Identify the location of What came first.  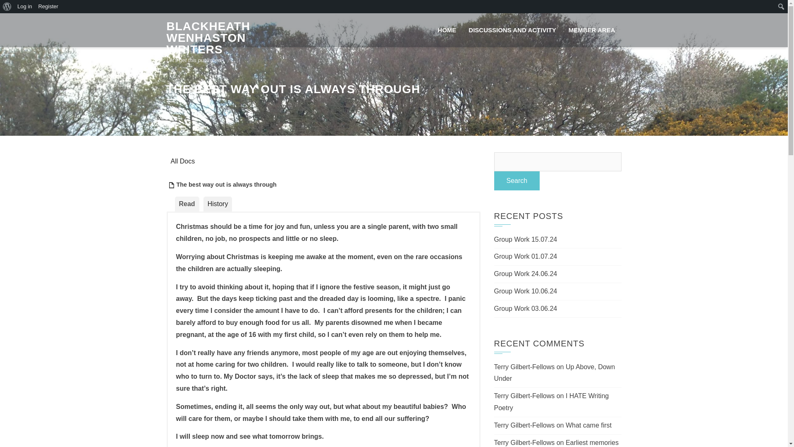
(588, 425).